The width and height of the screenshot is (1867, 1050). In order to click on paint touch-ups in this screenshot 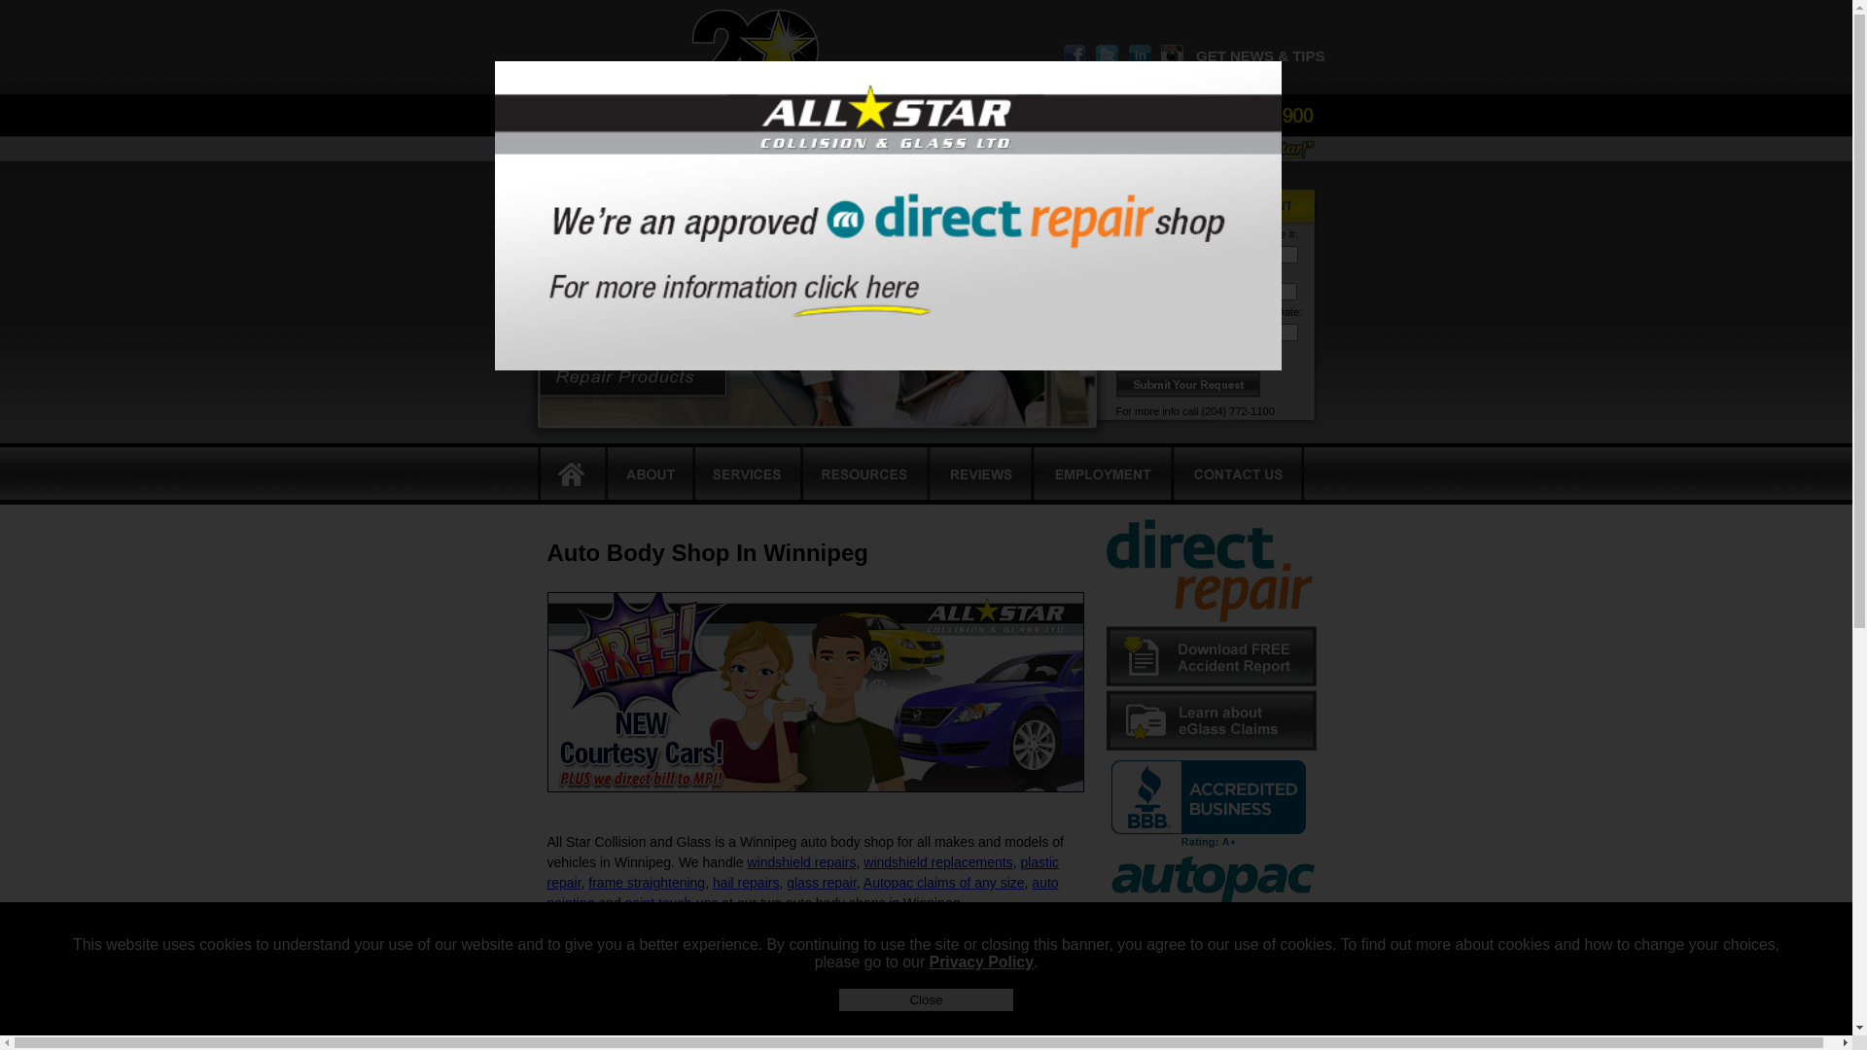, I will do `click(672, 903)`.